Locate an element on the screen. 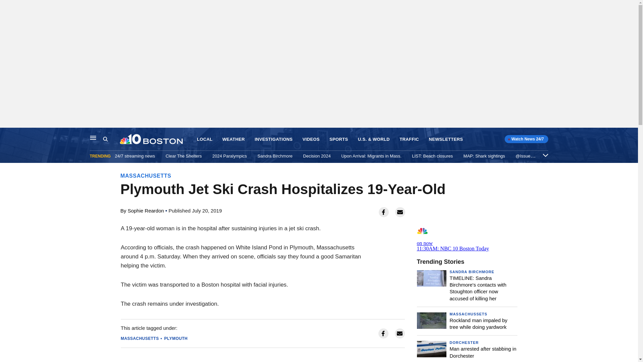 This screenshot has width=643, height=362. PLYMOUTH is located at coordinates (175, 339).